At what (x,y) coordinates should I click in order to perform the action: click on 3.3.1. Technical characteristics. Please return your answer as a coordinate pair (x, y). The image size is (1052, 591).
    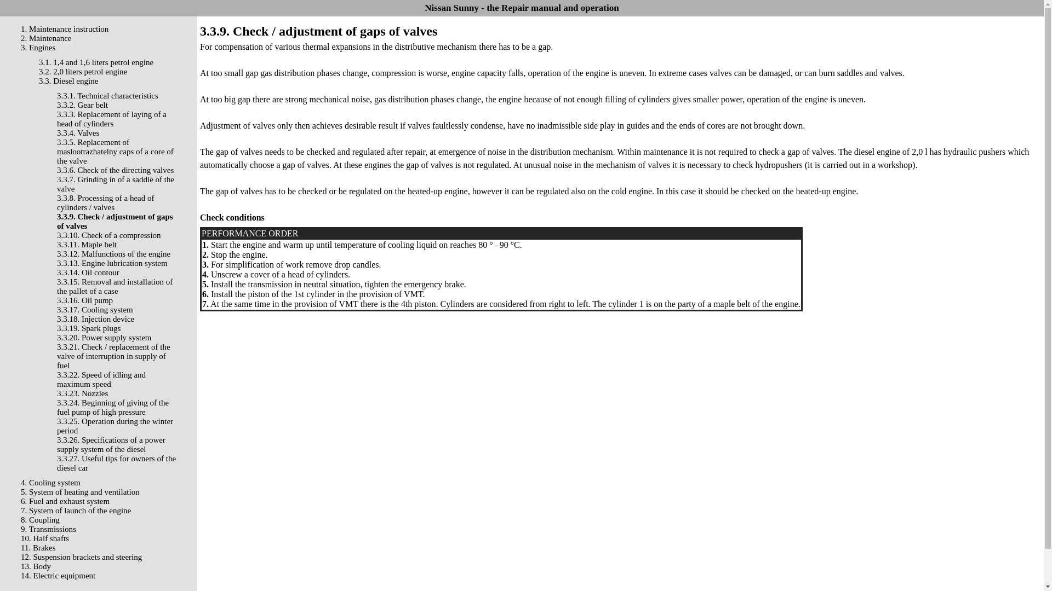
    Looking at the image, I should click on (107, 95).